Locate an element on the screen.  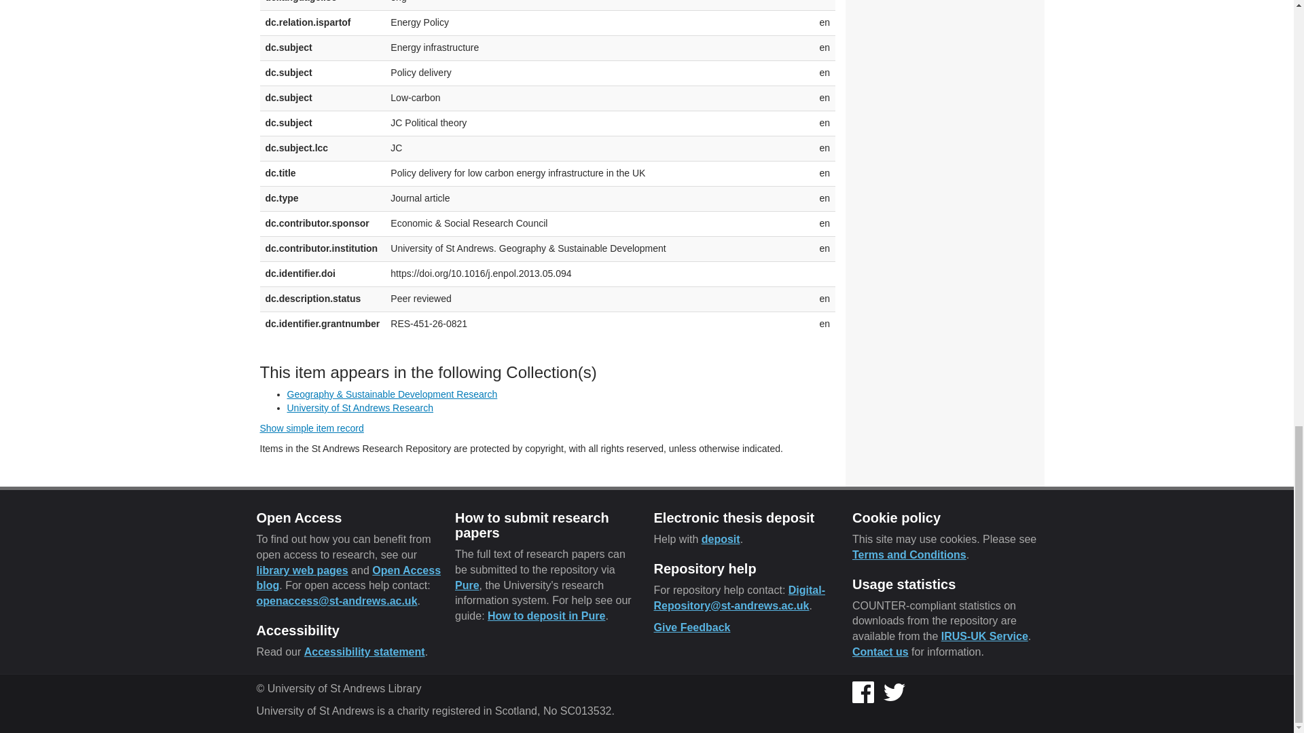
How to deposit in Pure is located at coordinates (546, 615).